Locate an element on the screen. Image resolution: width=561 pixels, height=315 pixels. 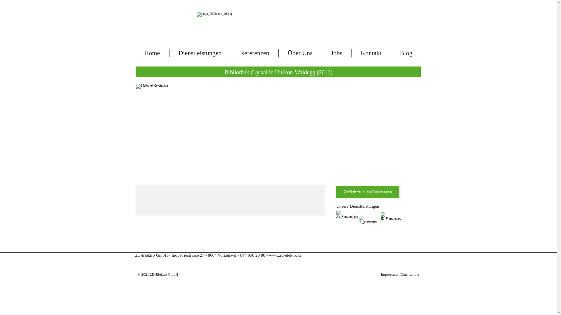
Blog is located at coordinates (406, 53).